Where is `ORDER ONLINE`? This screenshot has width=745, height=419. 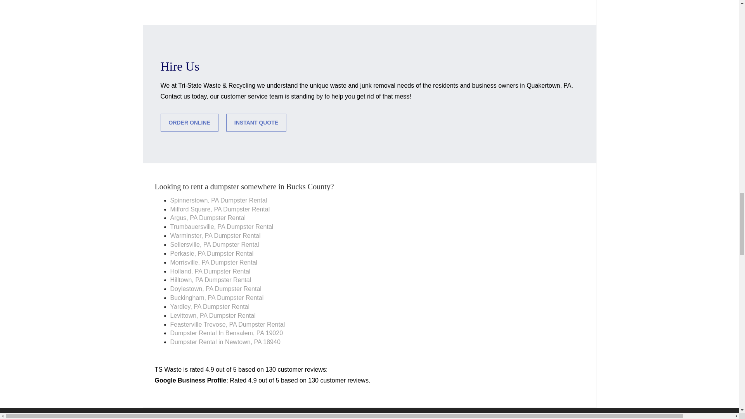
ORDER ONLINE is located at coordinates (189, 123).